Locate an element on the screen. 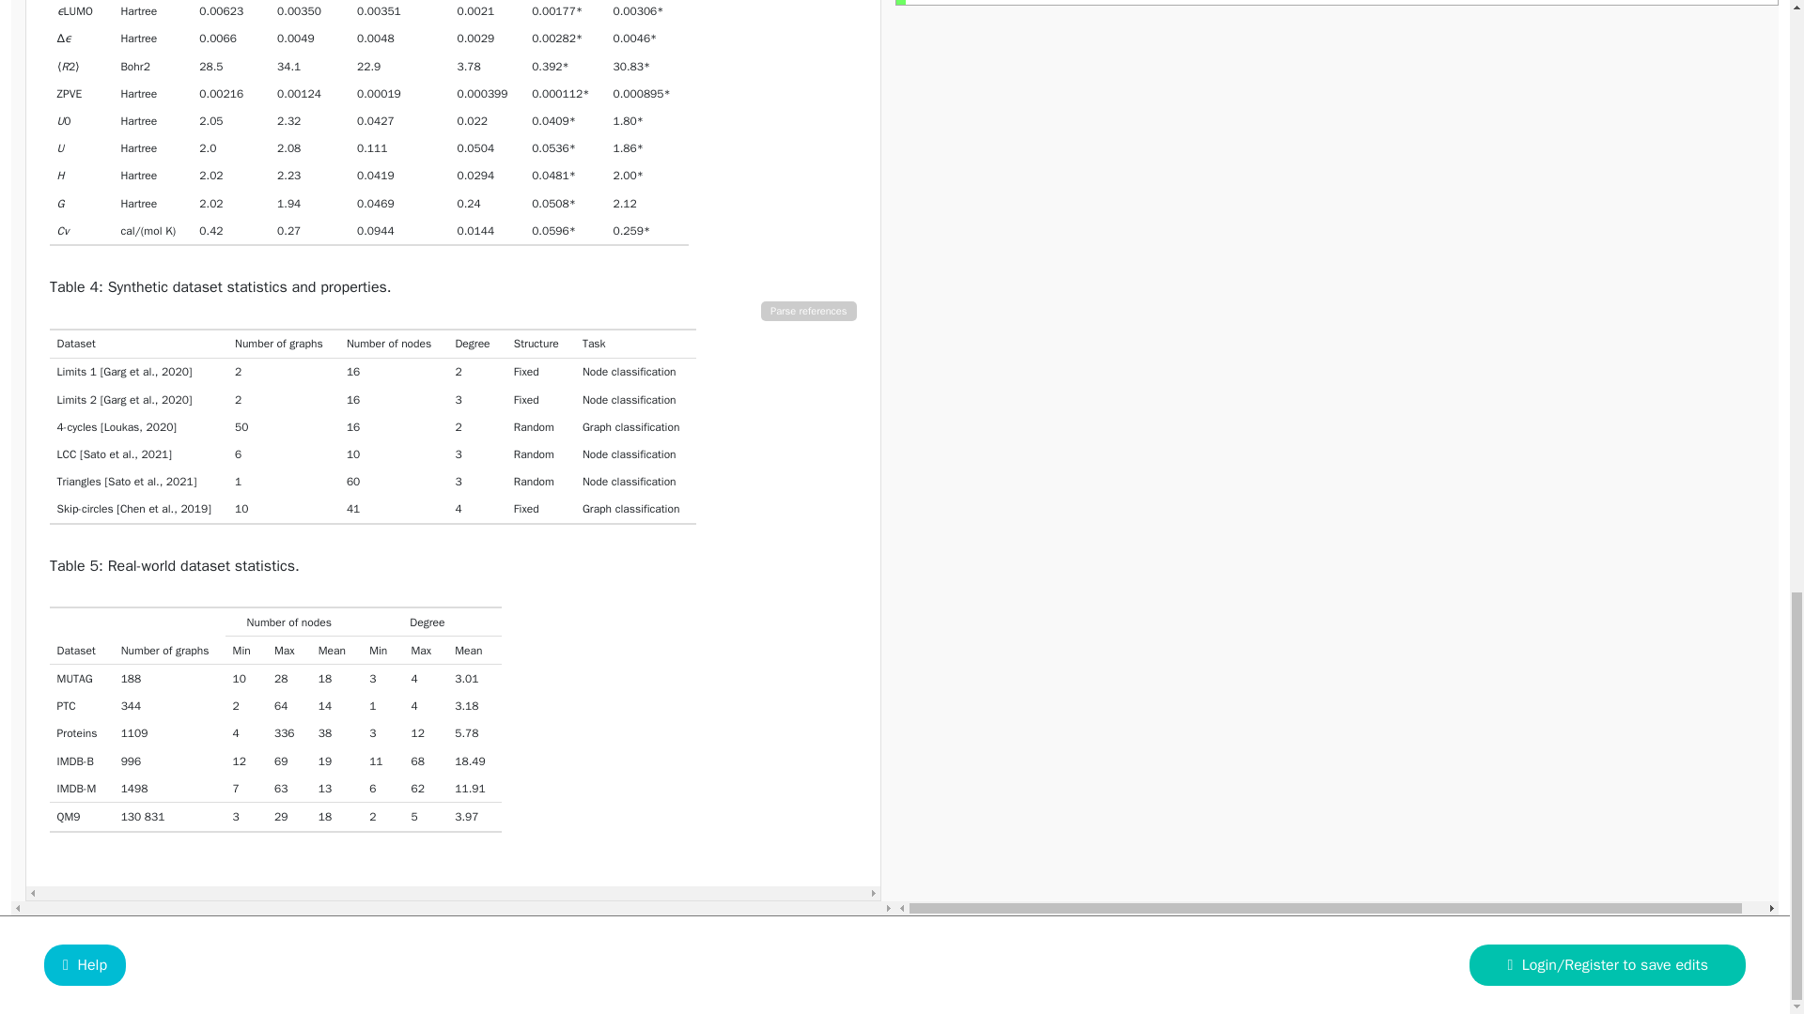 The image size is (1804, 1014). bib-bib2 is located at coordinates (175, 371).